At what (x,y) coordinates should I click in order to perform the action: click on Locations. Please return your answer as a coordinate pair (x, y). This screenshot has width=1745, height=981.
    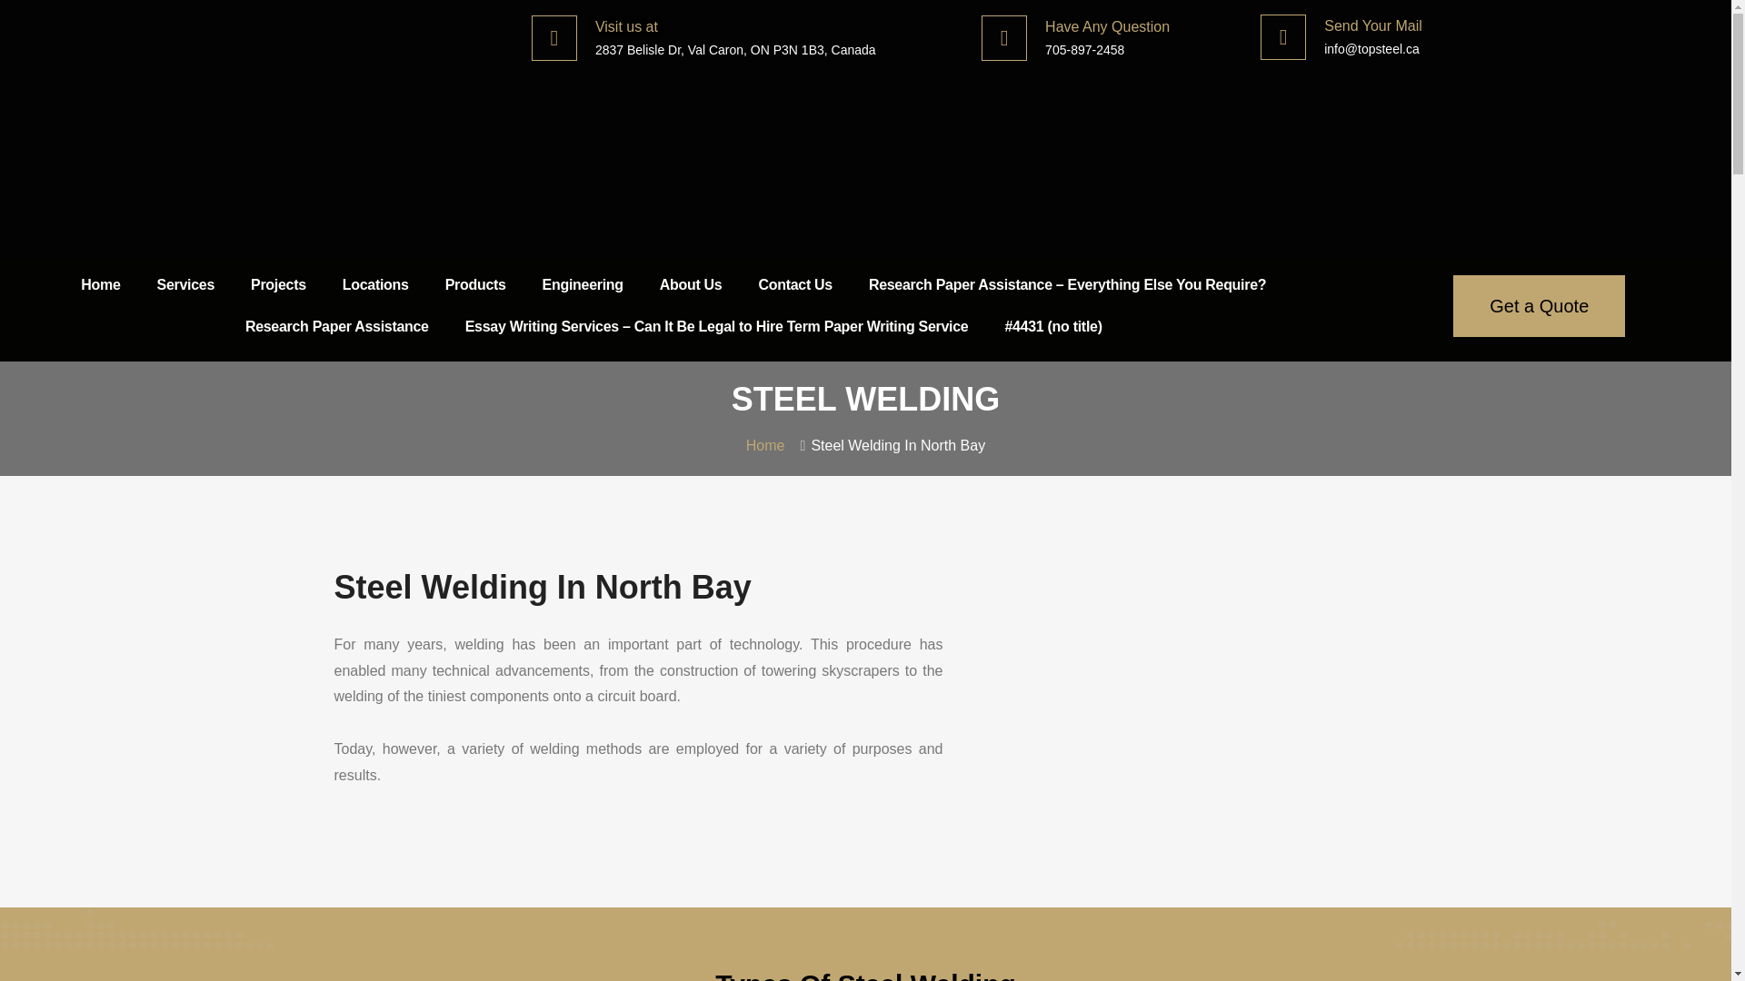
    Looking at the image, I should click on (376, 284).